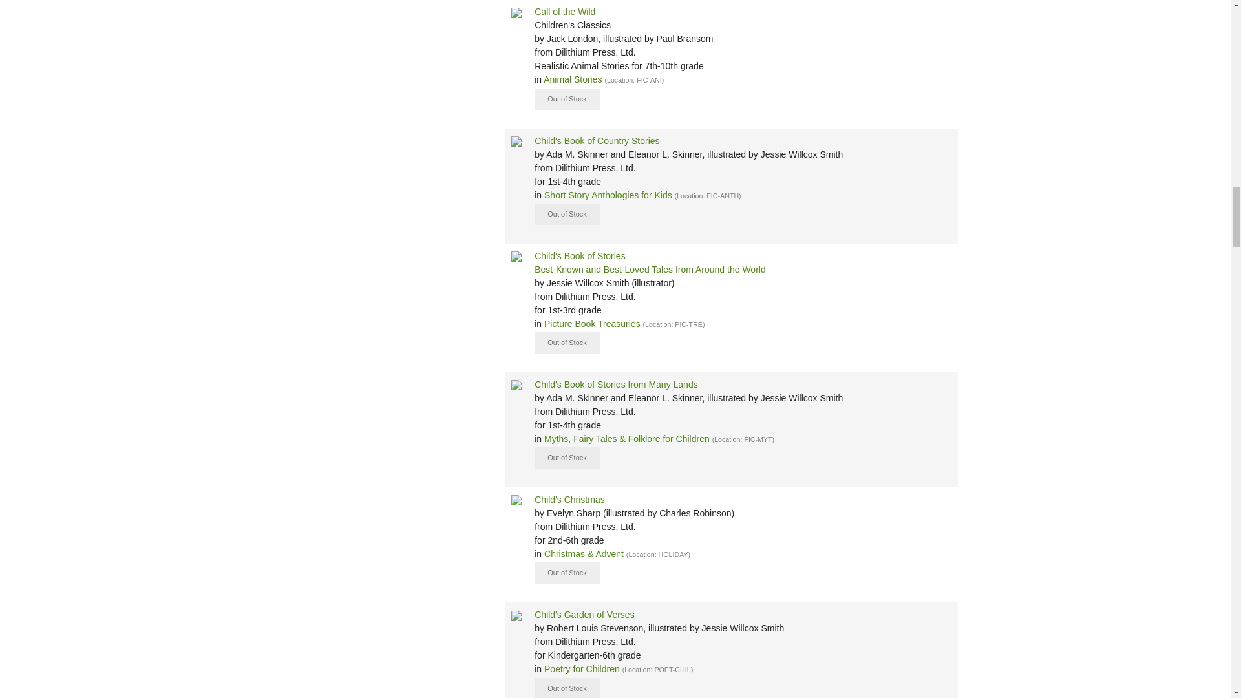 The image size is (1241, 698). What do you see at coordinates (567, 214) in the screenshot?
I see `Out of Stock` at bounding box center [567, 214].